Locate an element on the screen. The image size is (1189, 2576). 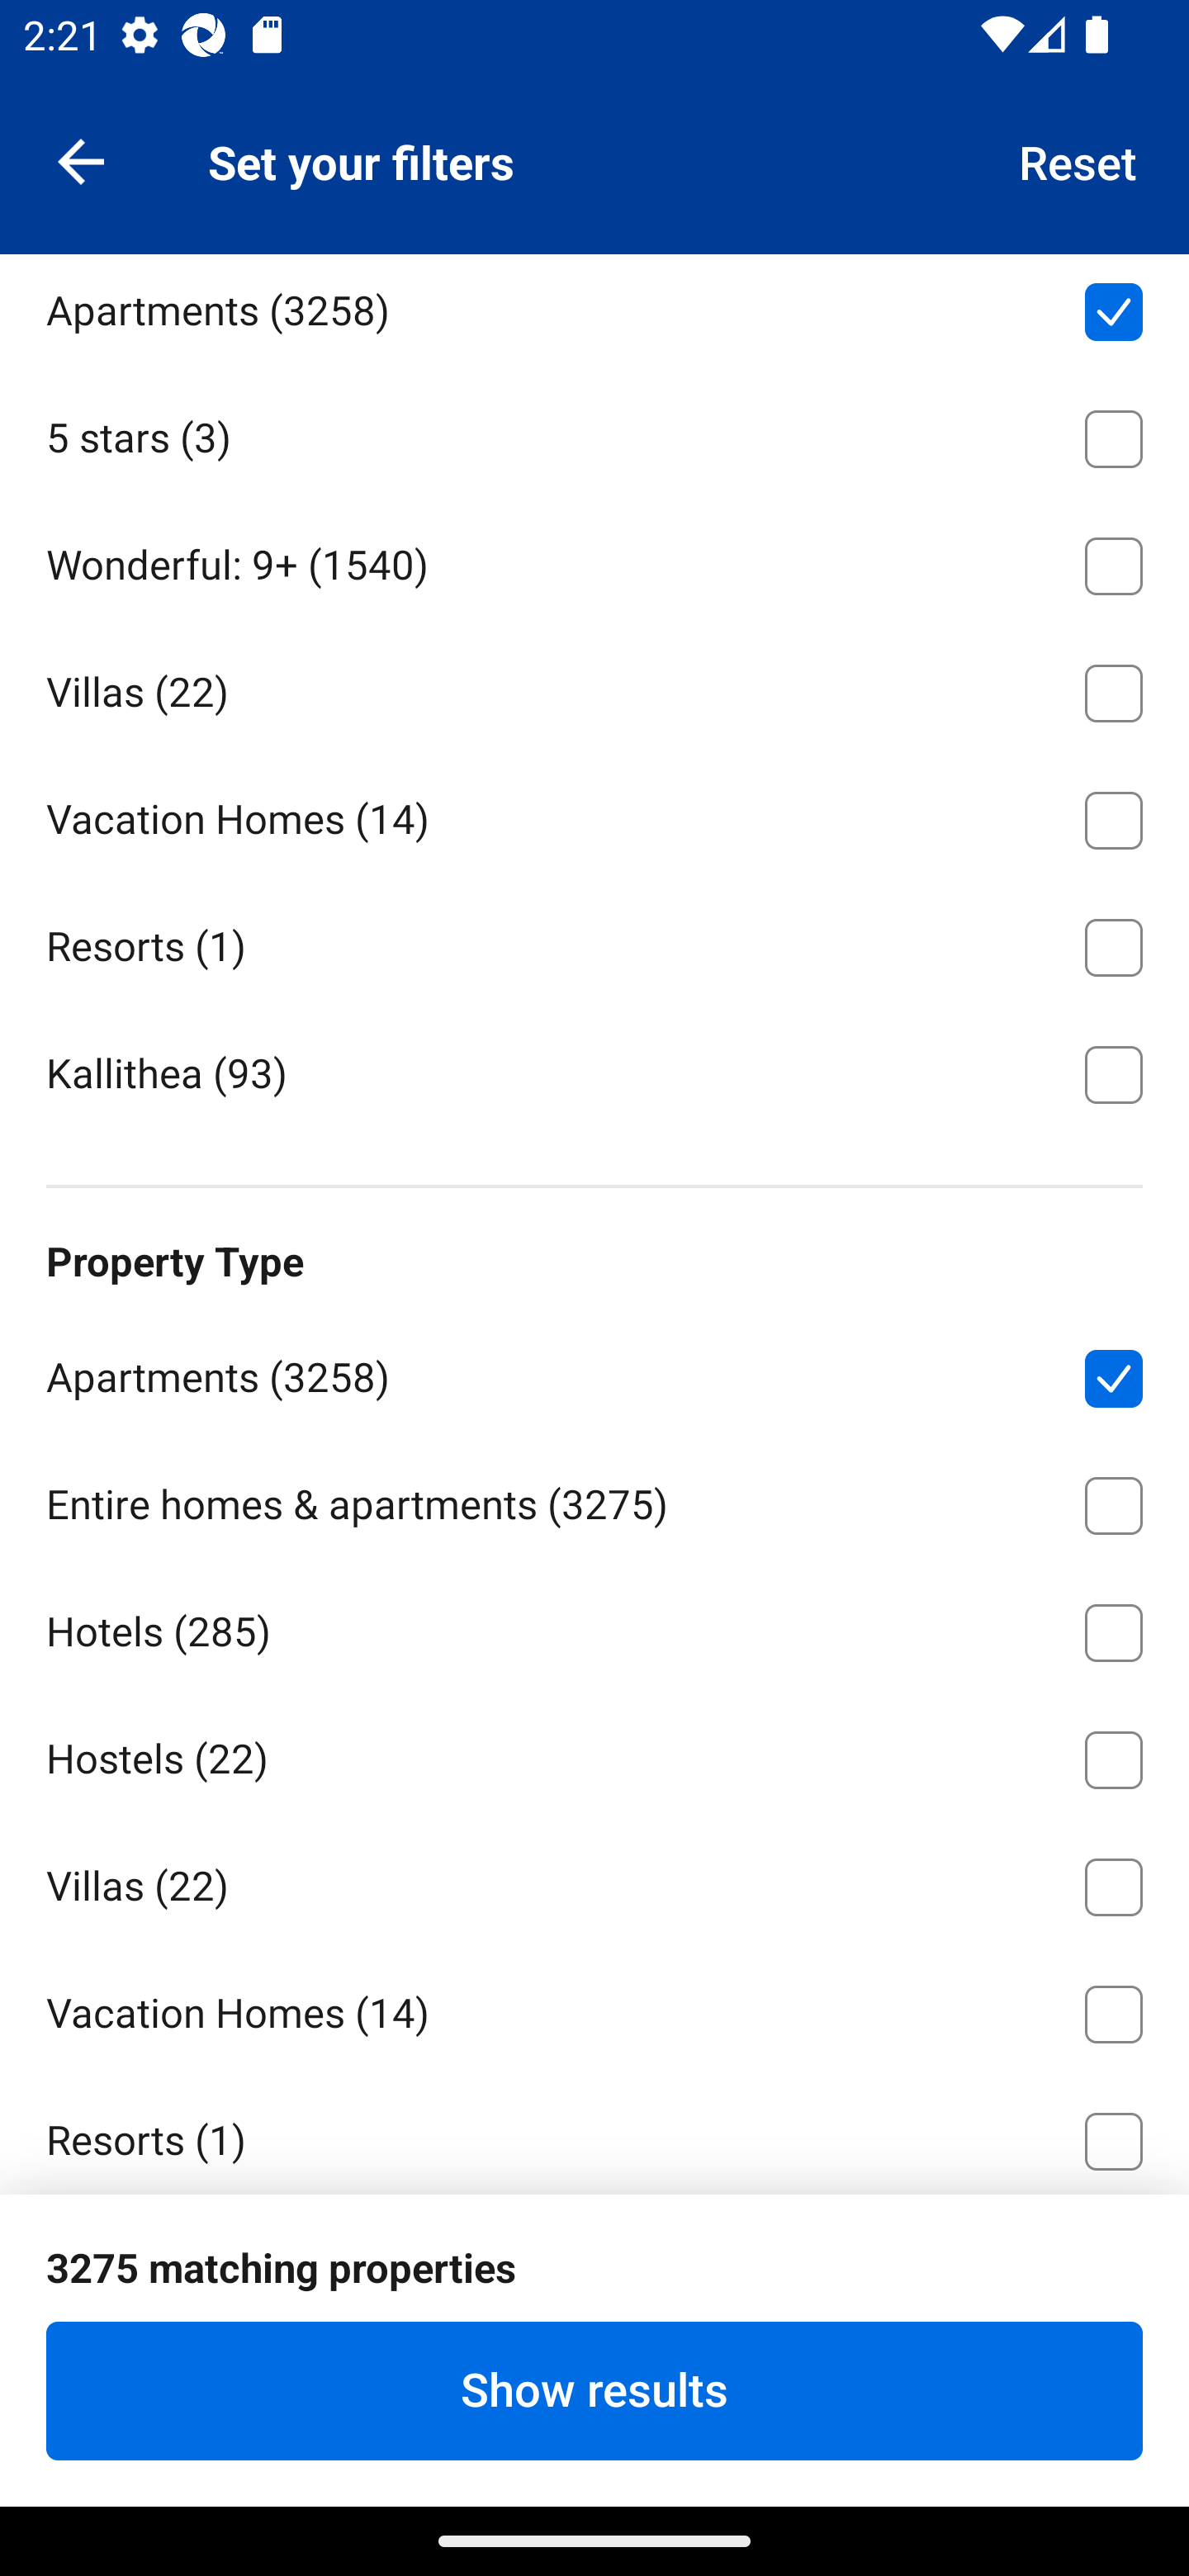
5 stars ⁦(3) is located at coordinates (594, 434).